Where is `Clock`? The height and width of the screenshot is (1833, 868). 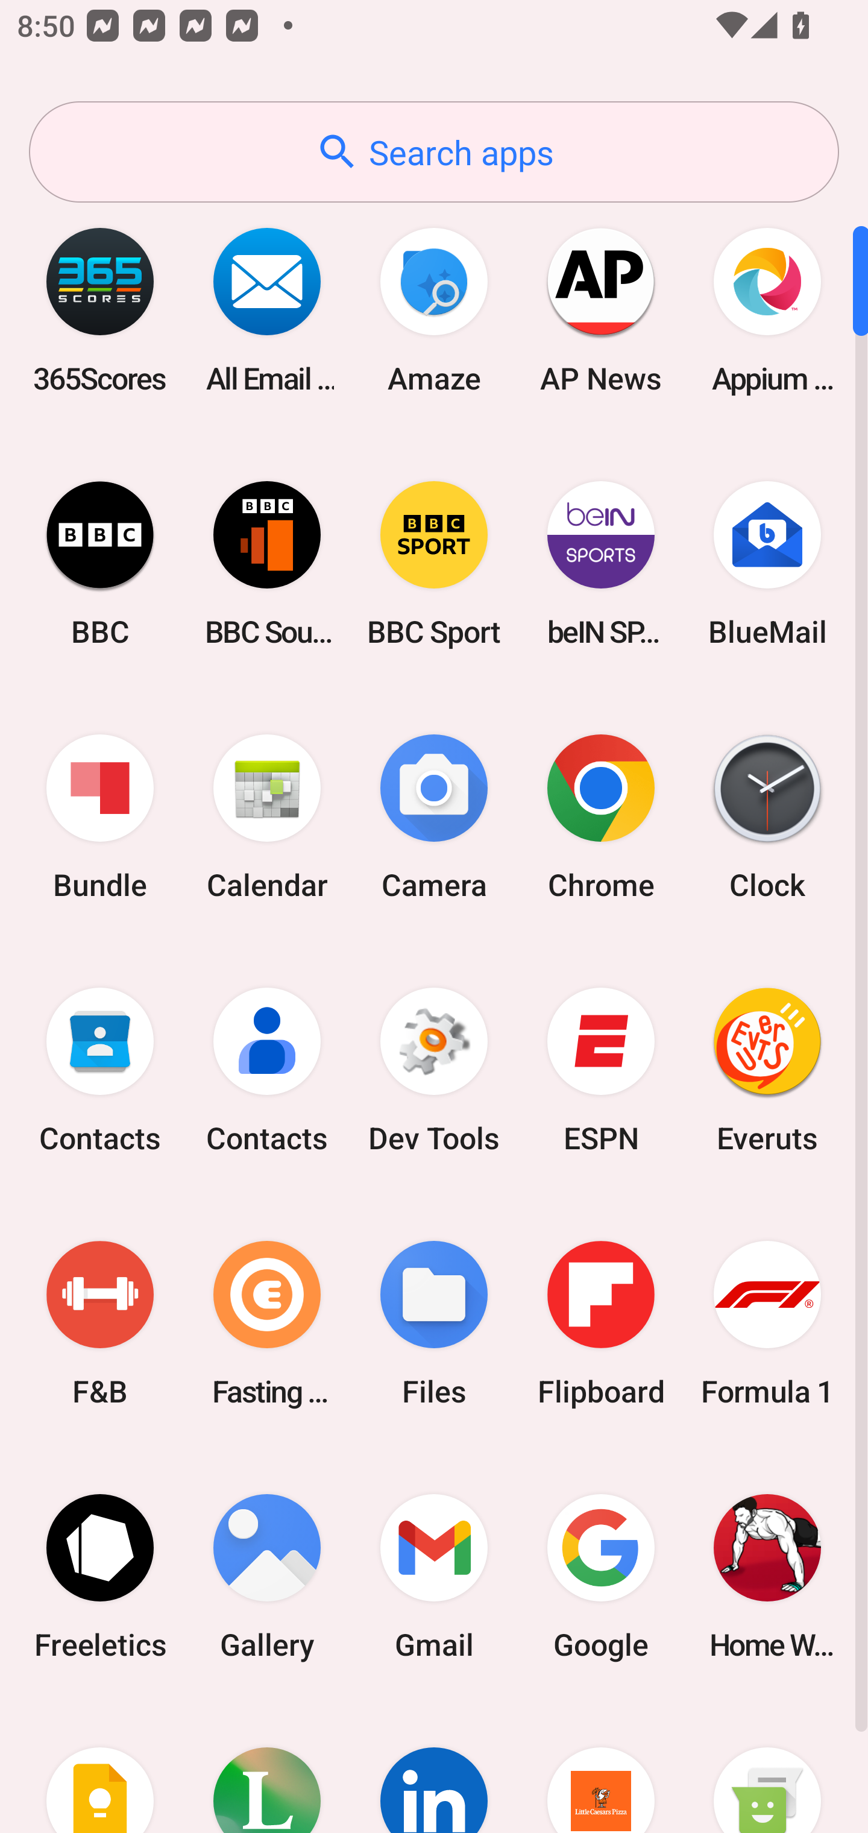 Clock is located at coordinates (767, 818).